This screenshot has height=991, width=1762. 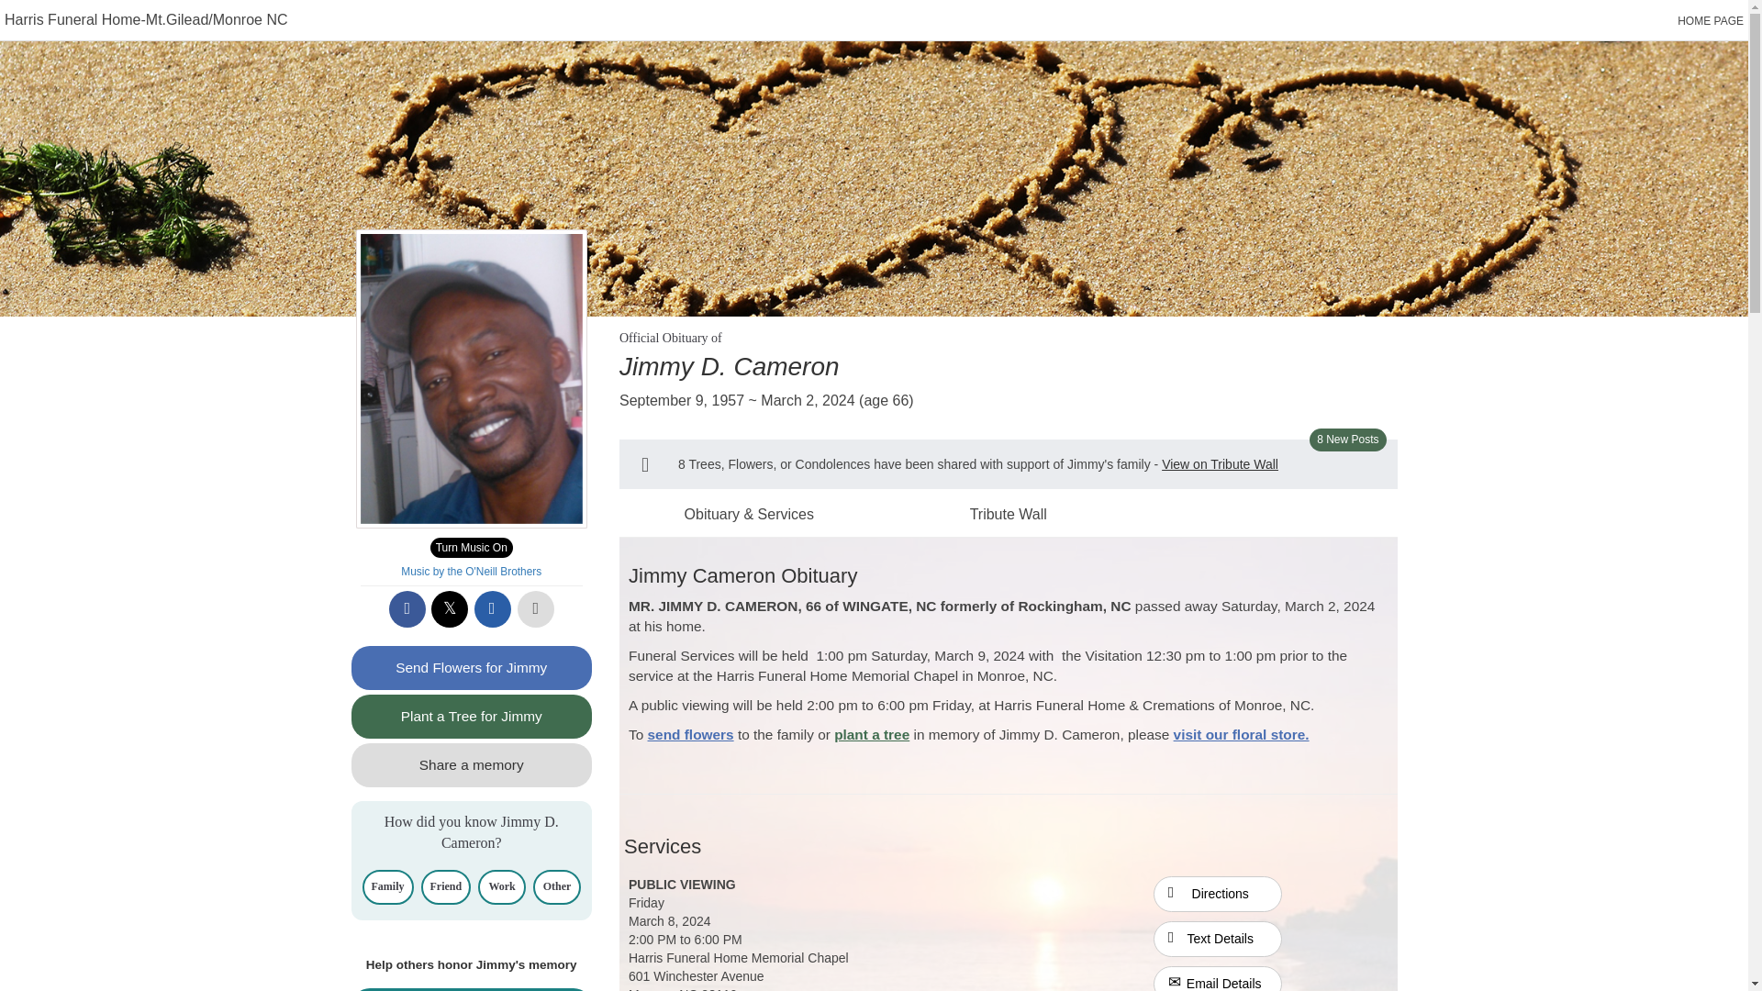 I want to click on HOME PAGE, so click(x=1711, y=21).